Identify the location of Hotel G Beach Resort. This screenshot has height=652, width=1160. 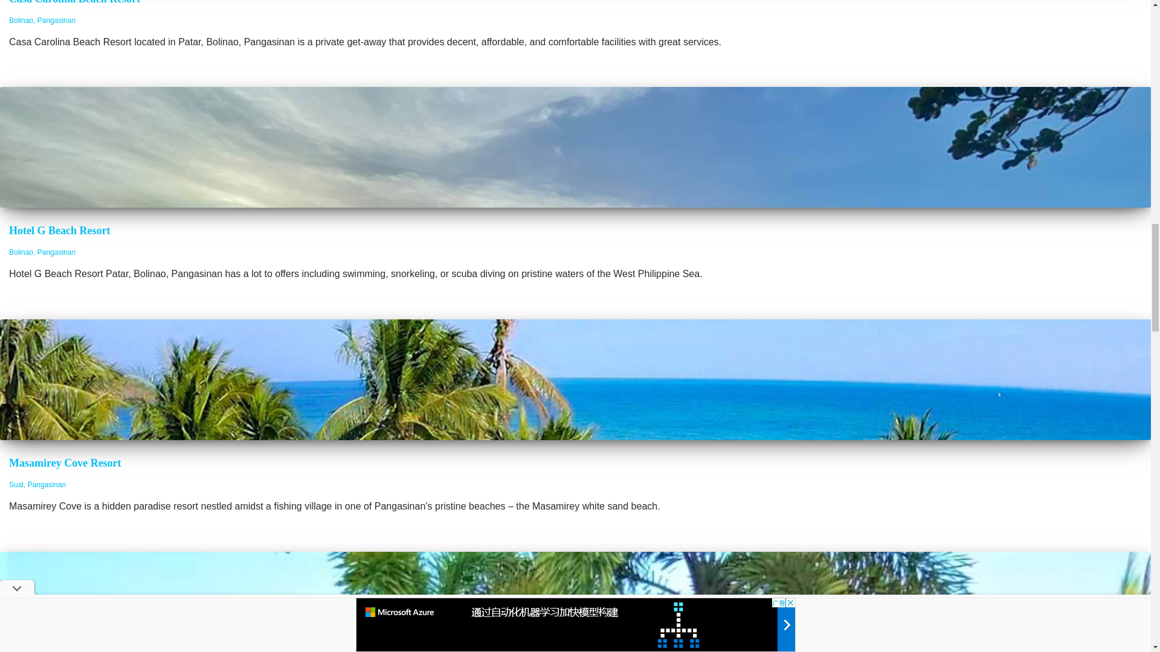
(59, 231).